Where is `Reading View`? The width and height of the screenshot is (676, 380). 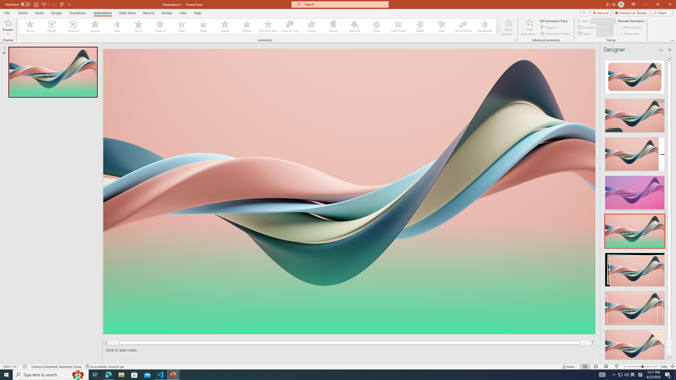
Reading View is located at coordinates (606, 367).